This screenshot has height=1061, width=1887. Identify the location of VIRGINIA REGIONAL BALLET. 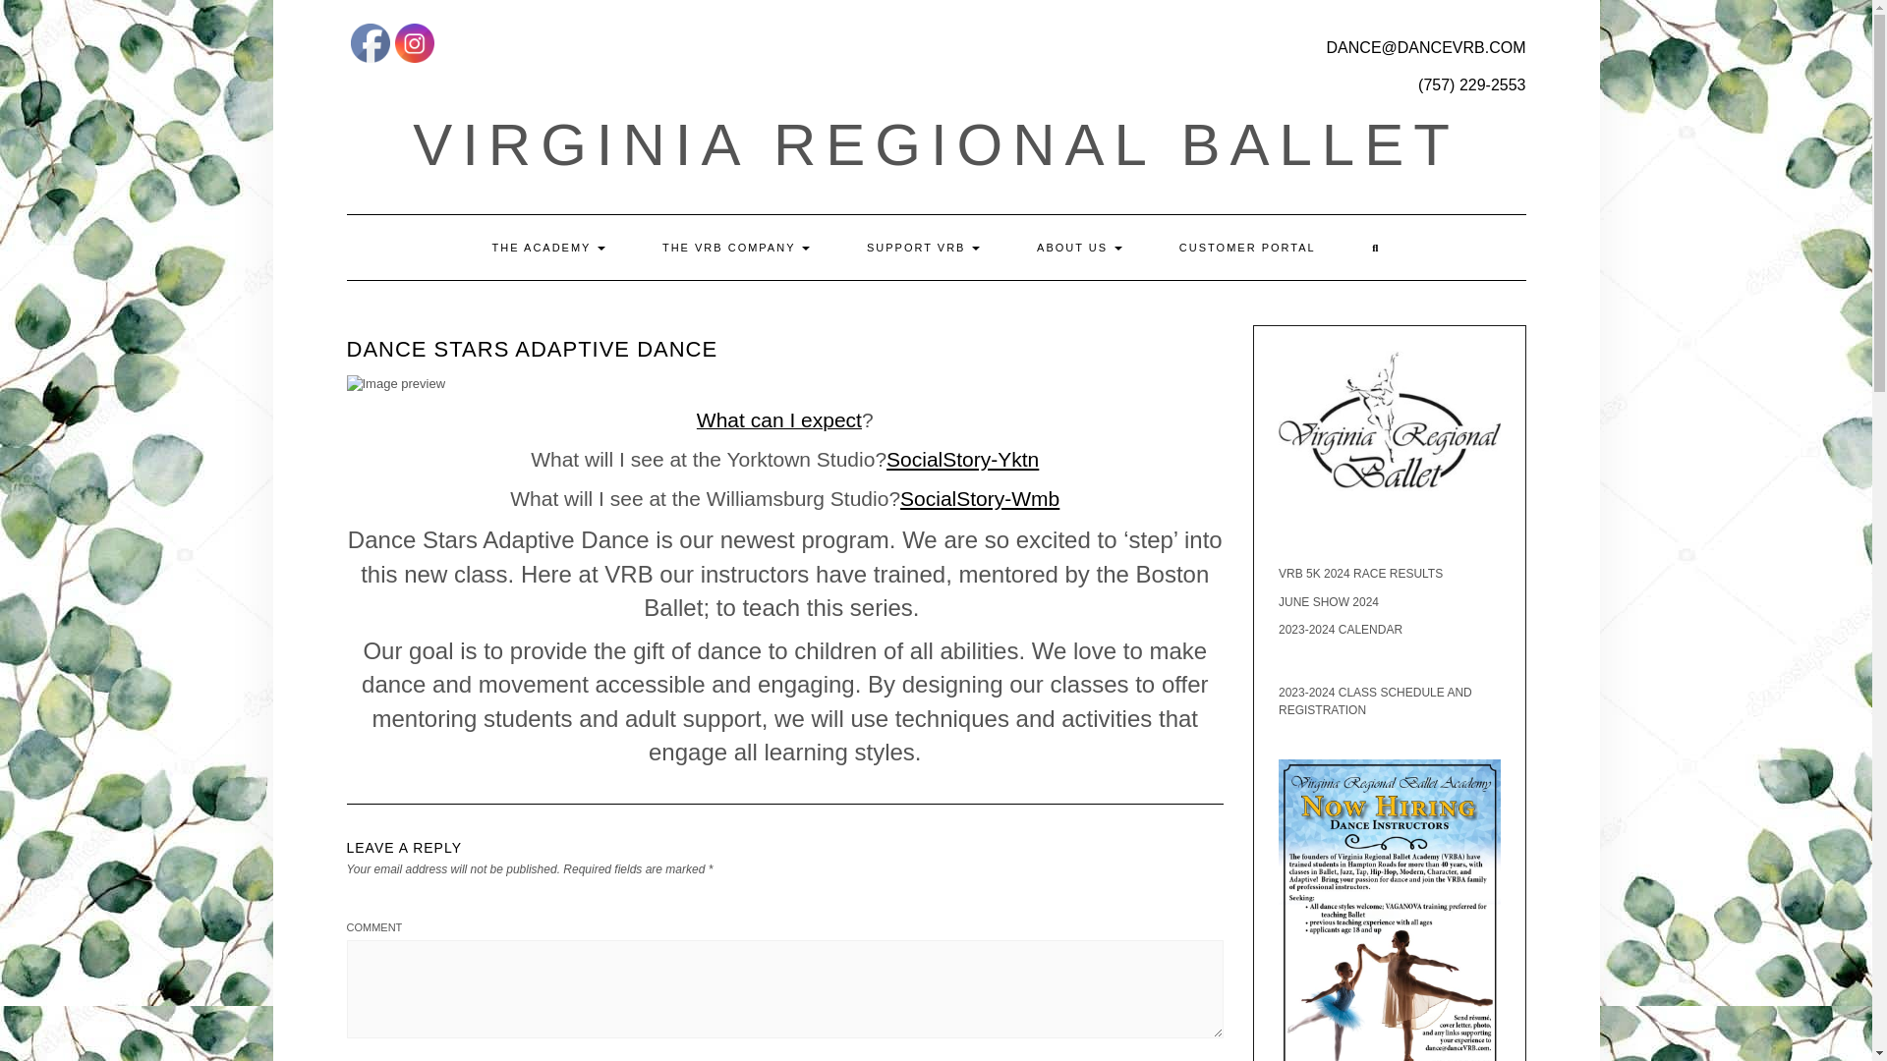
(936, 145).